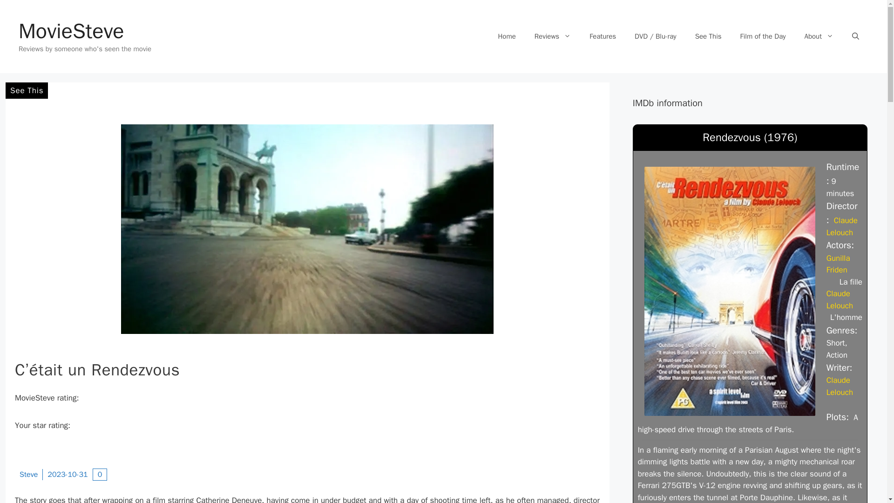 The height and width of the screenshot is (503, 894). I want to click on See This, so click(27, 90).